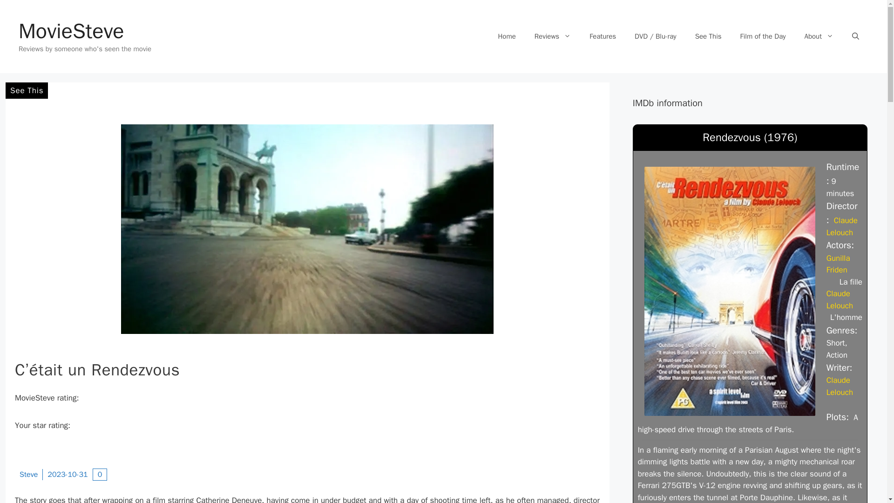 The height and width of the screenshot is (503, 894). I want to click on See This, so click(27, 90).